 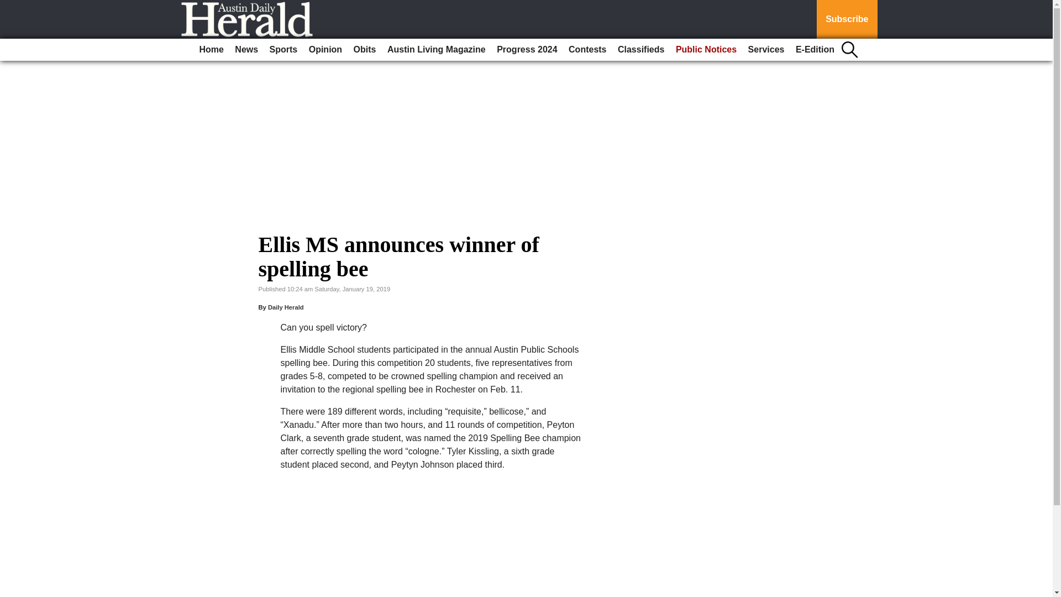 What do you see at coordinates (437, 50) in the screenshot?
I see `Austin Living Magazine` at bounding box center [437, 50].